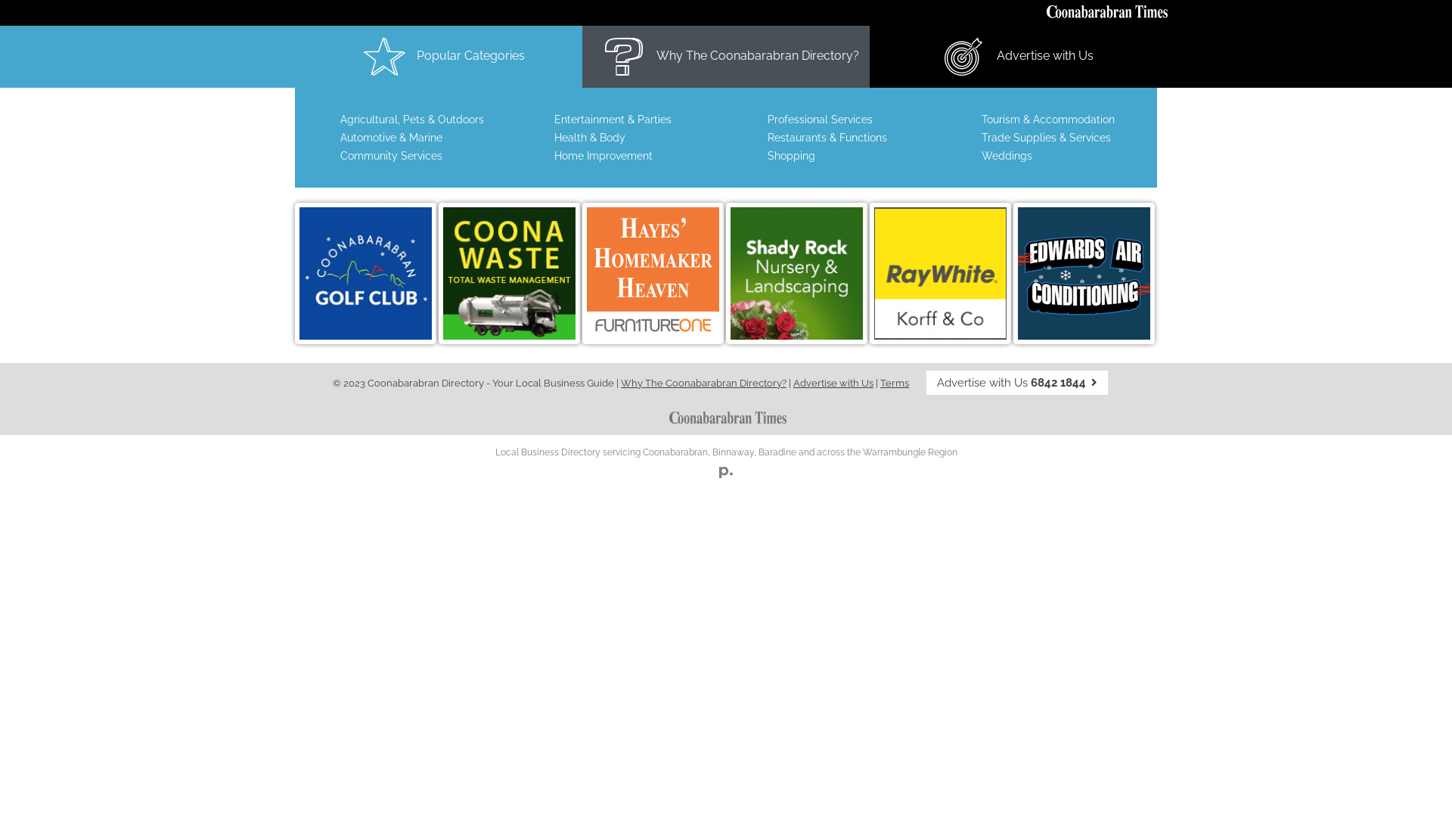 This screenshot has height=817, width=1452. What do you see at coordinates (1017, 383) in the screenshot?
I see `Advertise with Us 6842 1844` at bounding box center [1017, 383].